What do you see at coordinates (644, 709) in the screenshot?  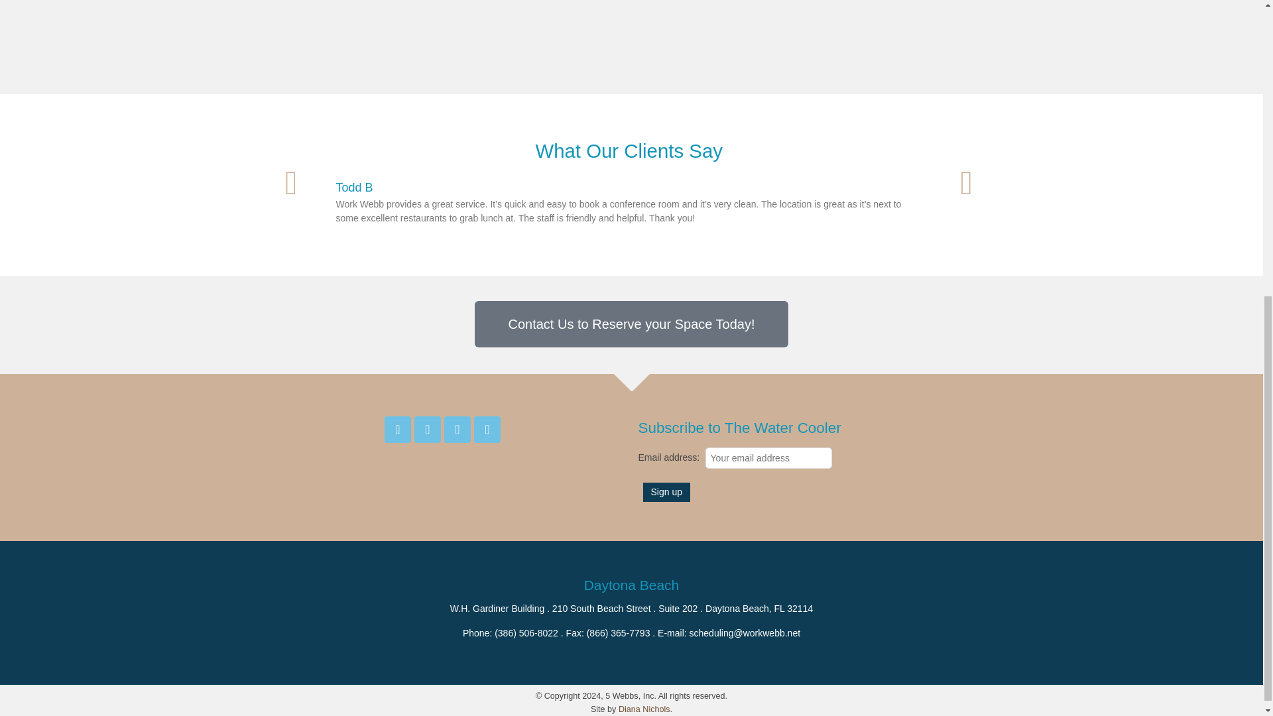 I see `Diana Nichols` at bounding box center [644, 709].